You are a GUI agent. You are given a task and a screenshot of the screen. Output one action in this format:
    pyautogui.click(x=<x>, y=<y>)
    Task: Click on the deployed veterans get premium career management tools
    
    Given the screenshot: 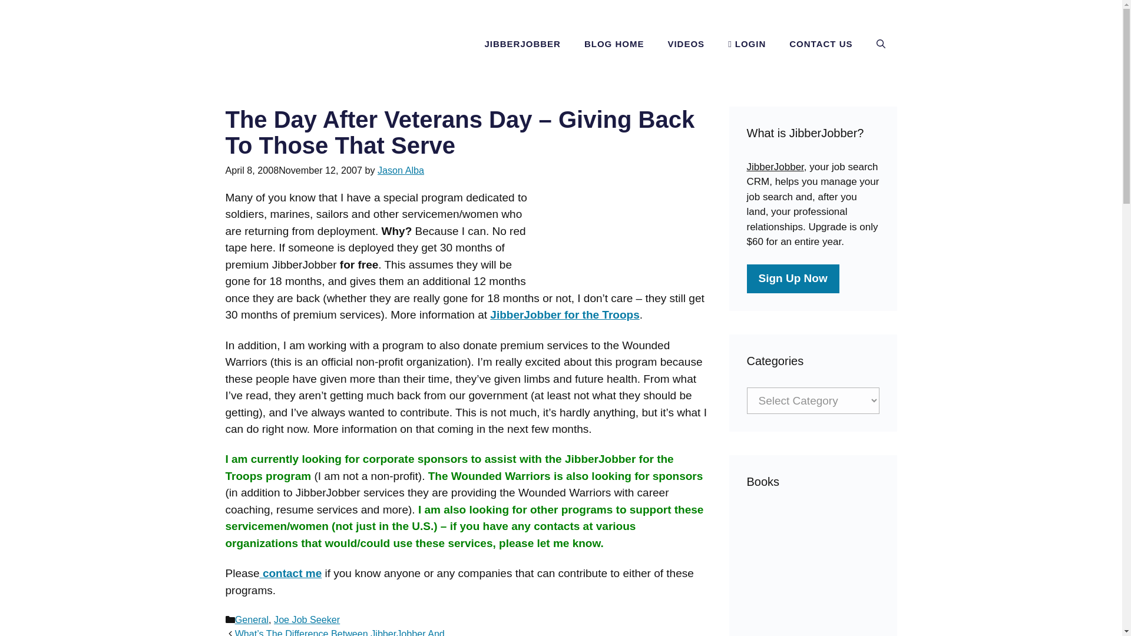 What is the action you would take?
    pyautogui.click(x=564, y=314)
    